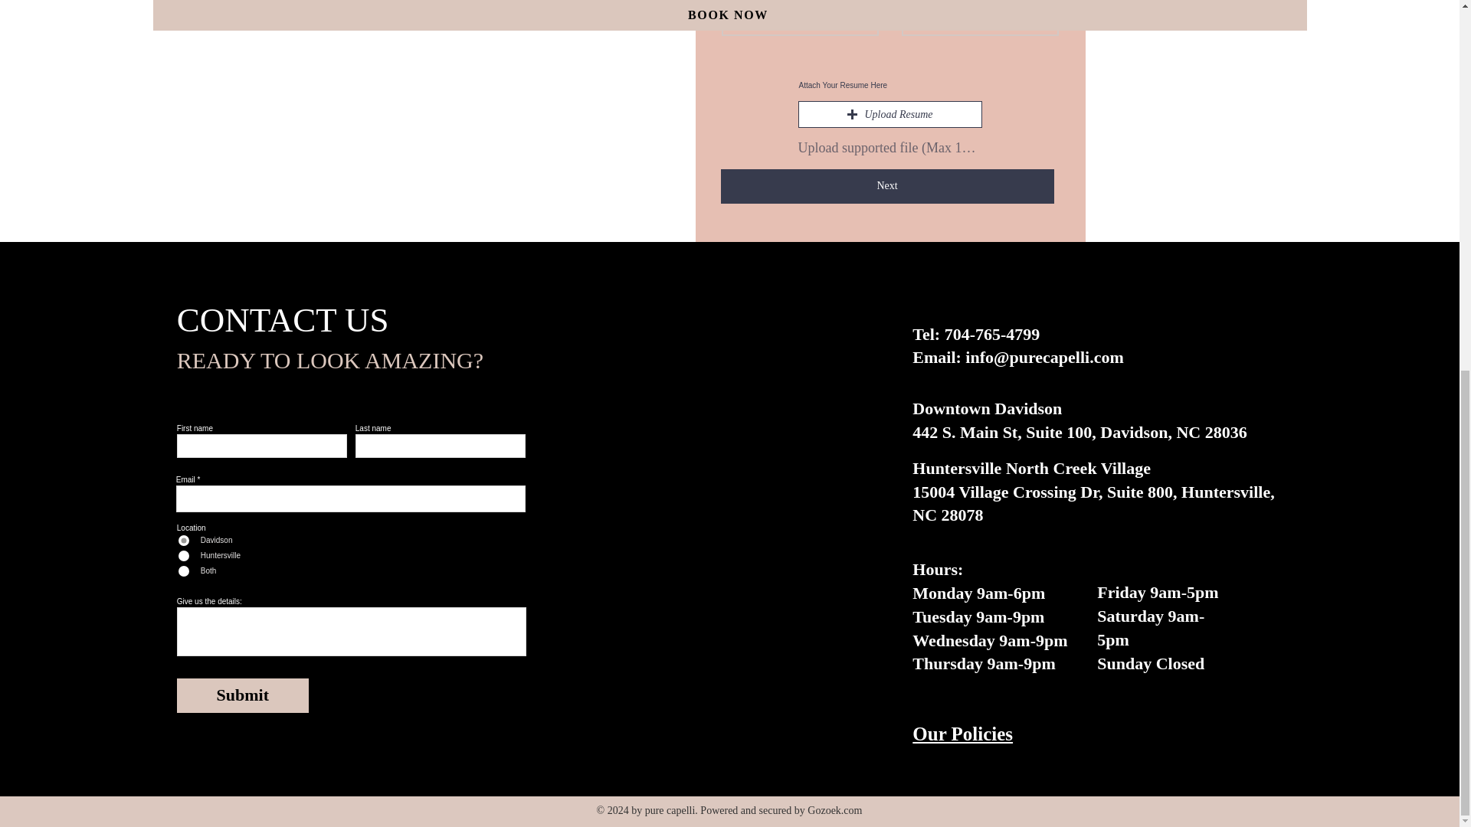 This screenshot has width=1471, height=827. I want to click on Our Policies, so click(962, 734).